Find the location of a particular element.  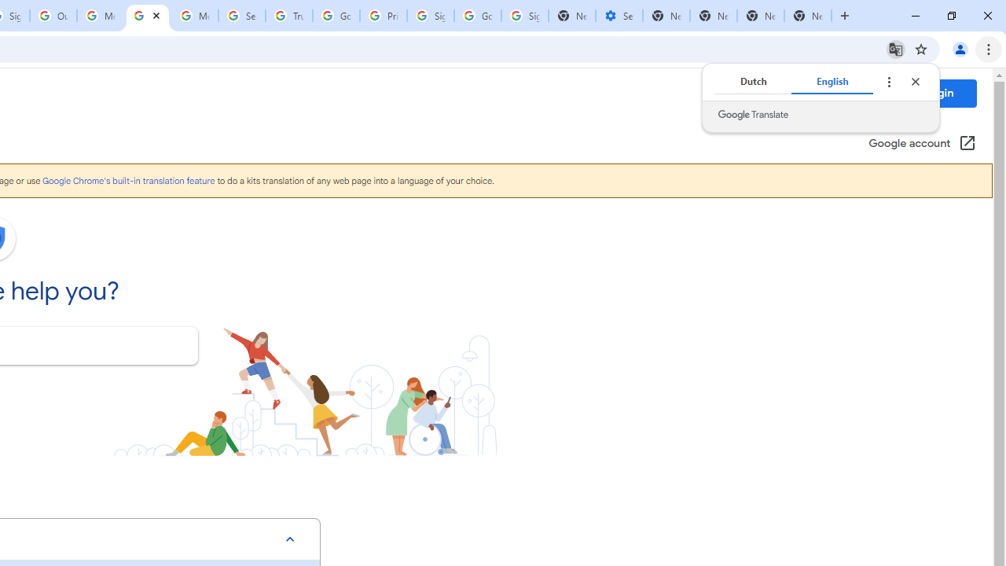

Dutch is located at coordinates (753, 82).